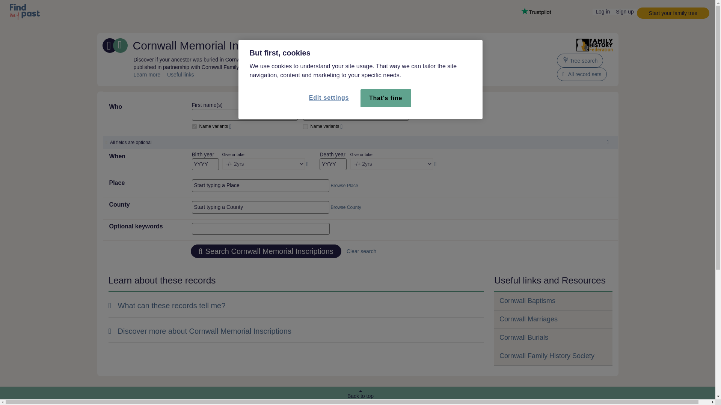 Image resolution: width=721 pixels, height=405 pixels. I want to click on Log in, so click(603, 11).